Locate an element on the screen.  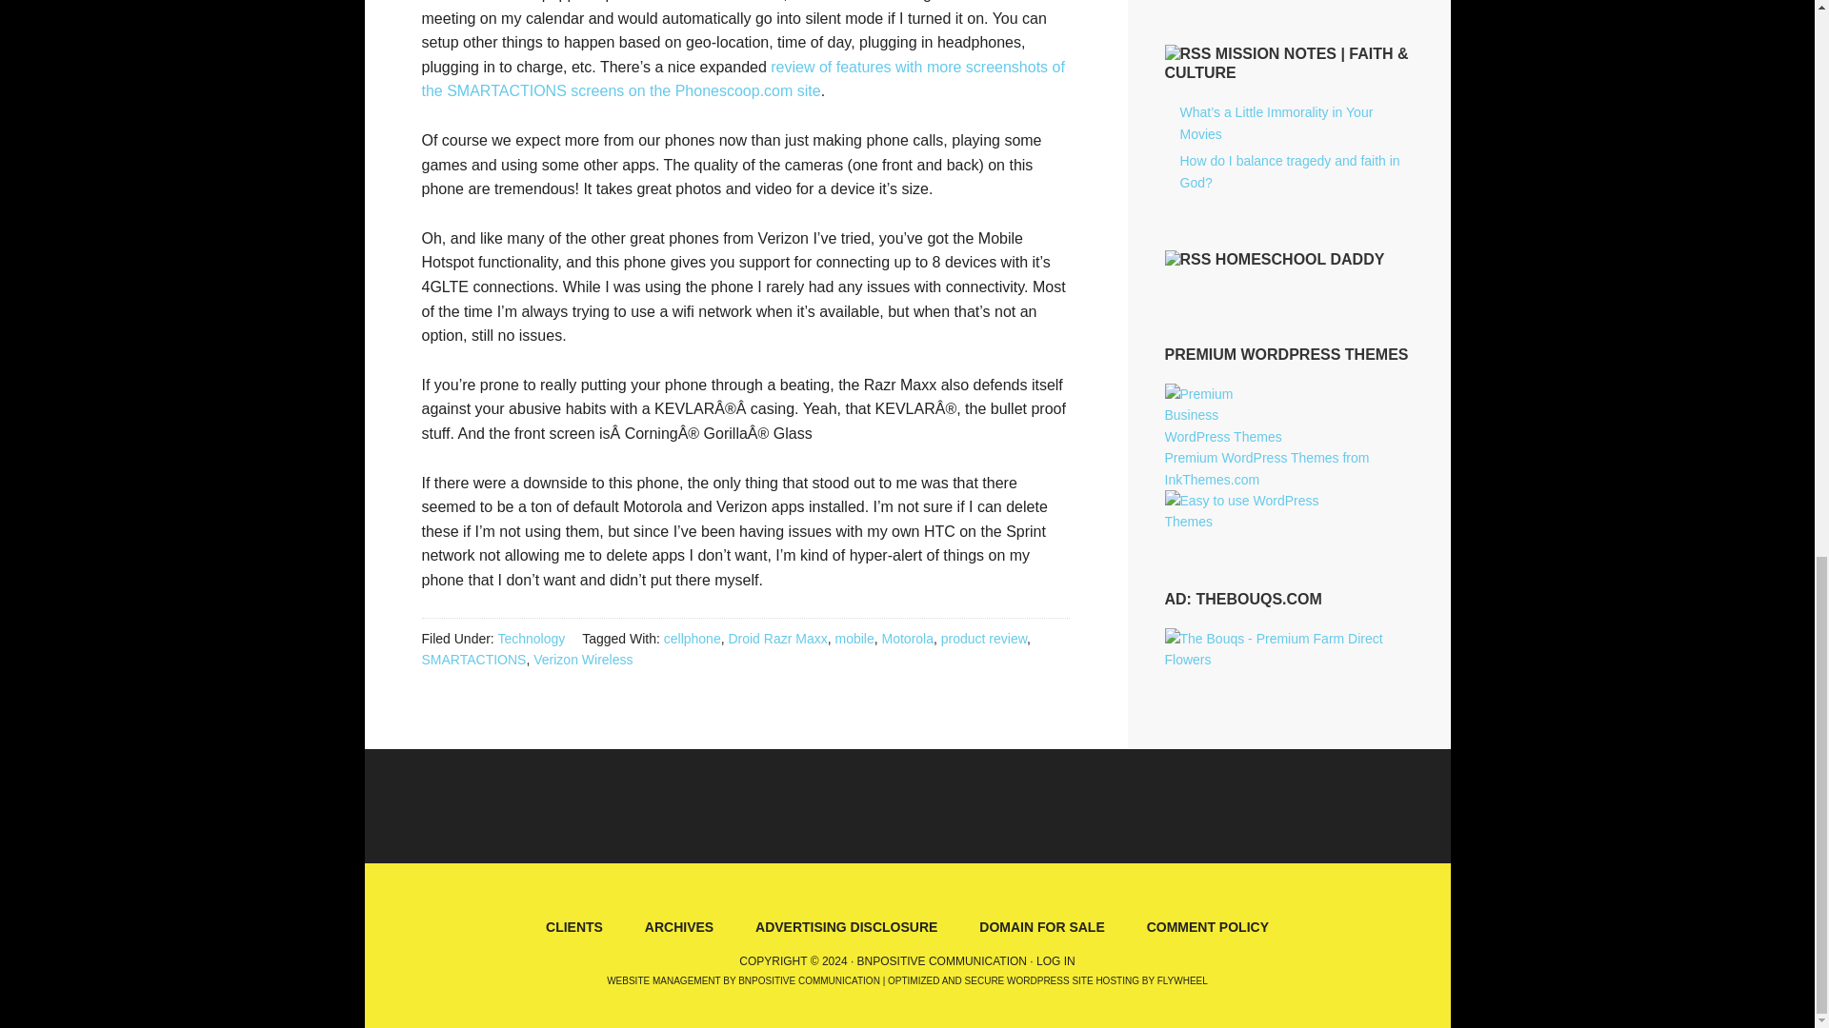
Site Hosting by Flywheel is located at coordinates (1047, 980).